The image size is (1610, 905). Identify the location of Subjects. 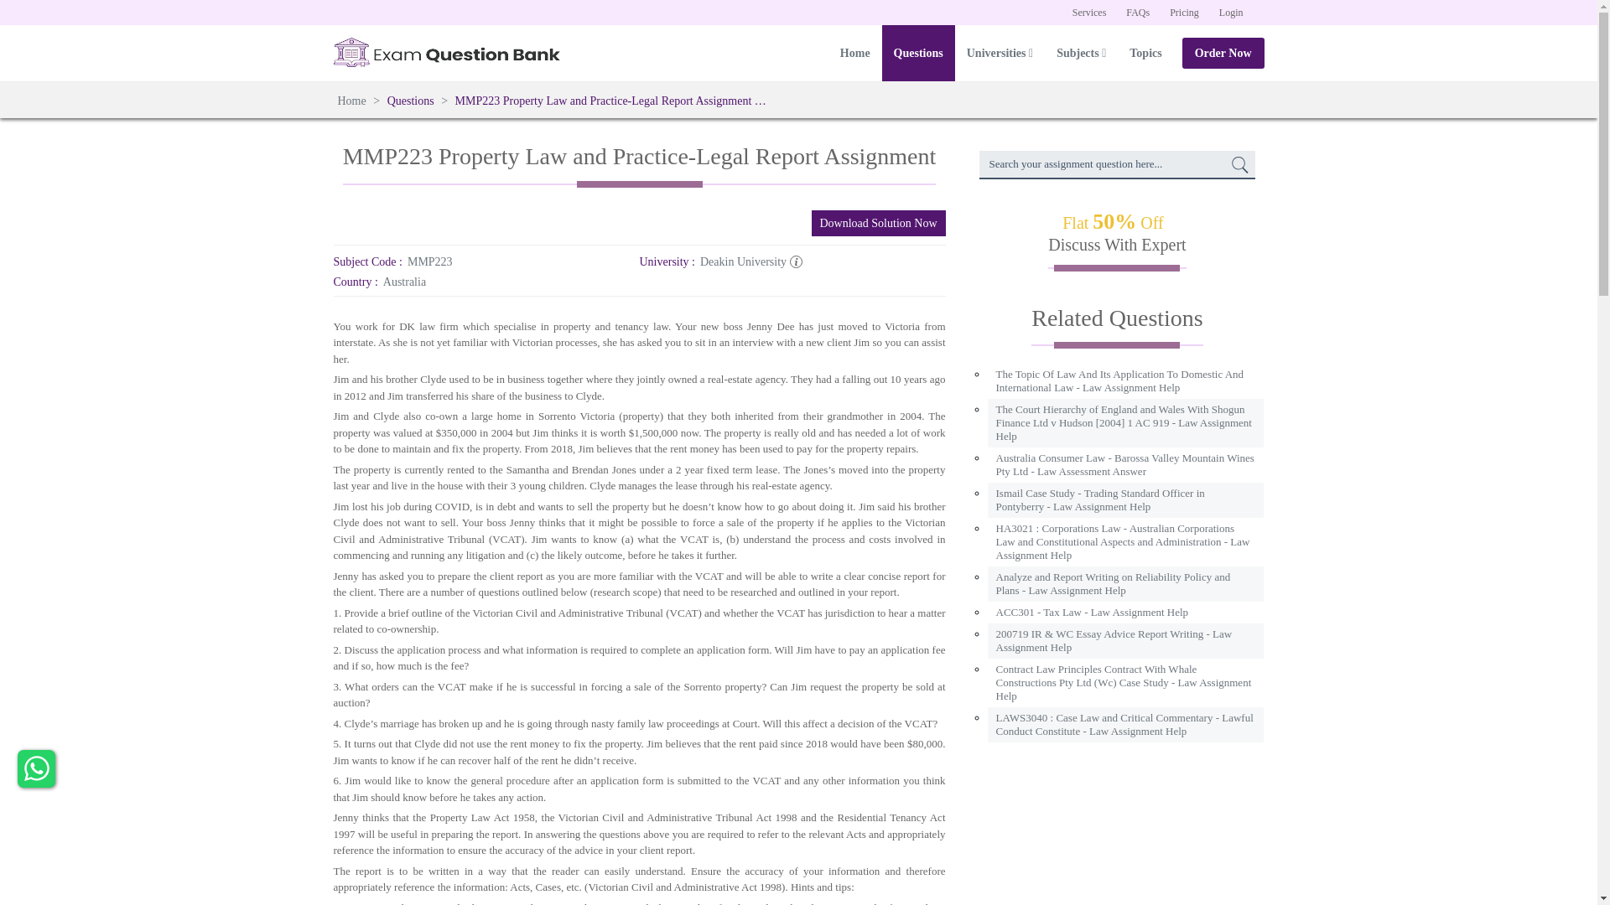
(1081, 54).